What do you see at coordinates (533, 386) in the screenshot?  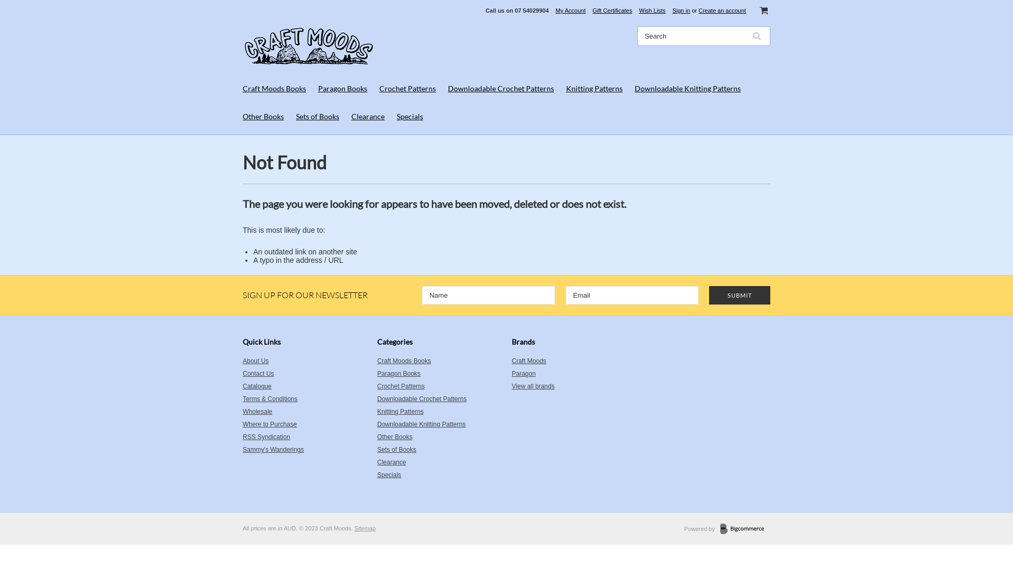 I see `View all brands` at bounding box center [533, 386].